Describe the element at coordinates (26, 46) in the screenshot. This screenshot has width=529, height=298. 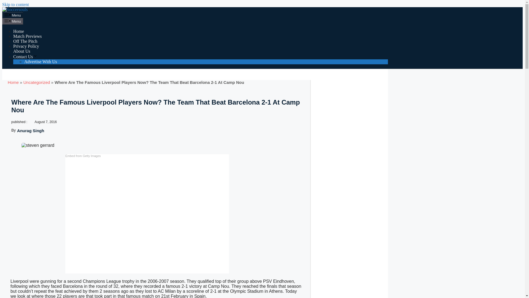
I see `Privacy Policy` at that location.